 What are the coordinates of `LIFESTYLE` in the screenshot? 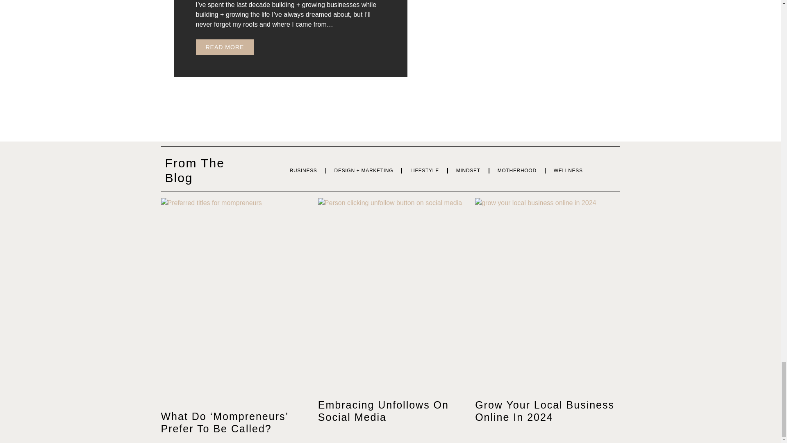 It's located at (425, 171).